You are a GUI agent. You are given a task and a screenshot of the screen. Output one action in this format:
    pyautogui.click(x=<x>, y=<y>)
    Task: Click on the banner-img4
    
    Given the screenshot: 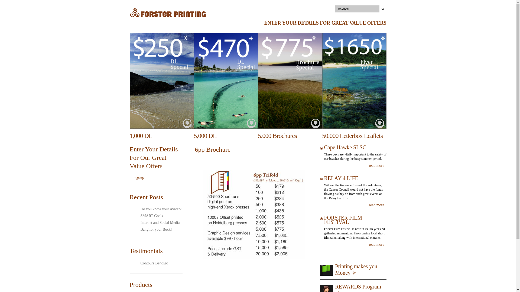 What is the action you would take?
    pyautogui.click(x=354, y=81)
    